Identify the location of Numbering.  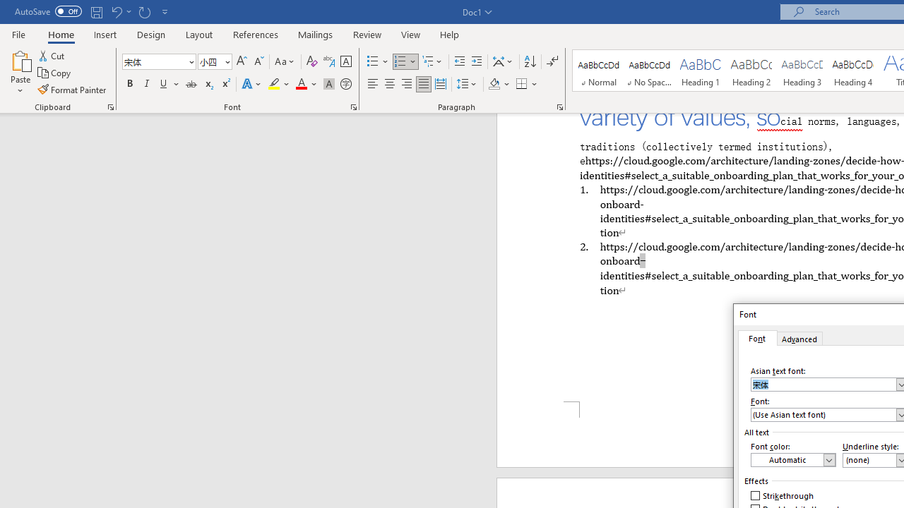
(405, 62).